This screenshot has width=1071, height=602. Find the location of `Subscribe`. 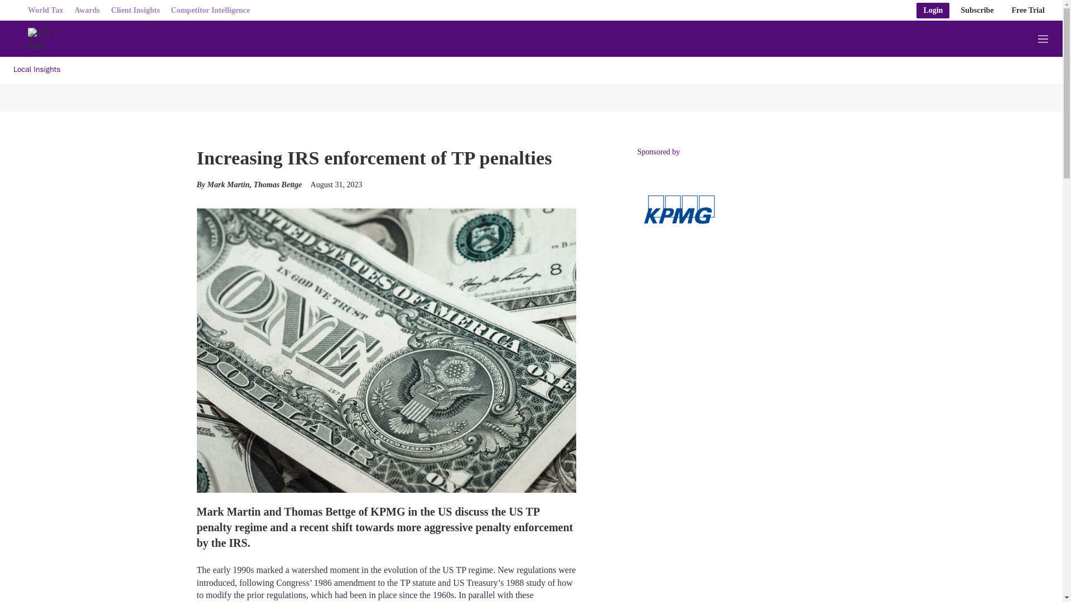

Subscribe is located at coordinates (977, 10).